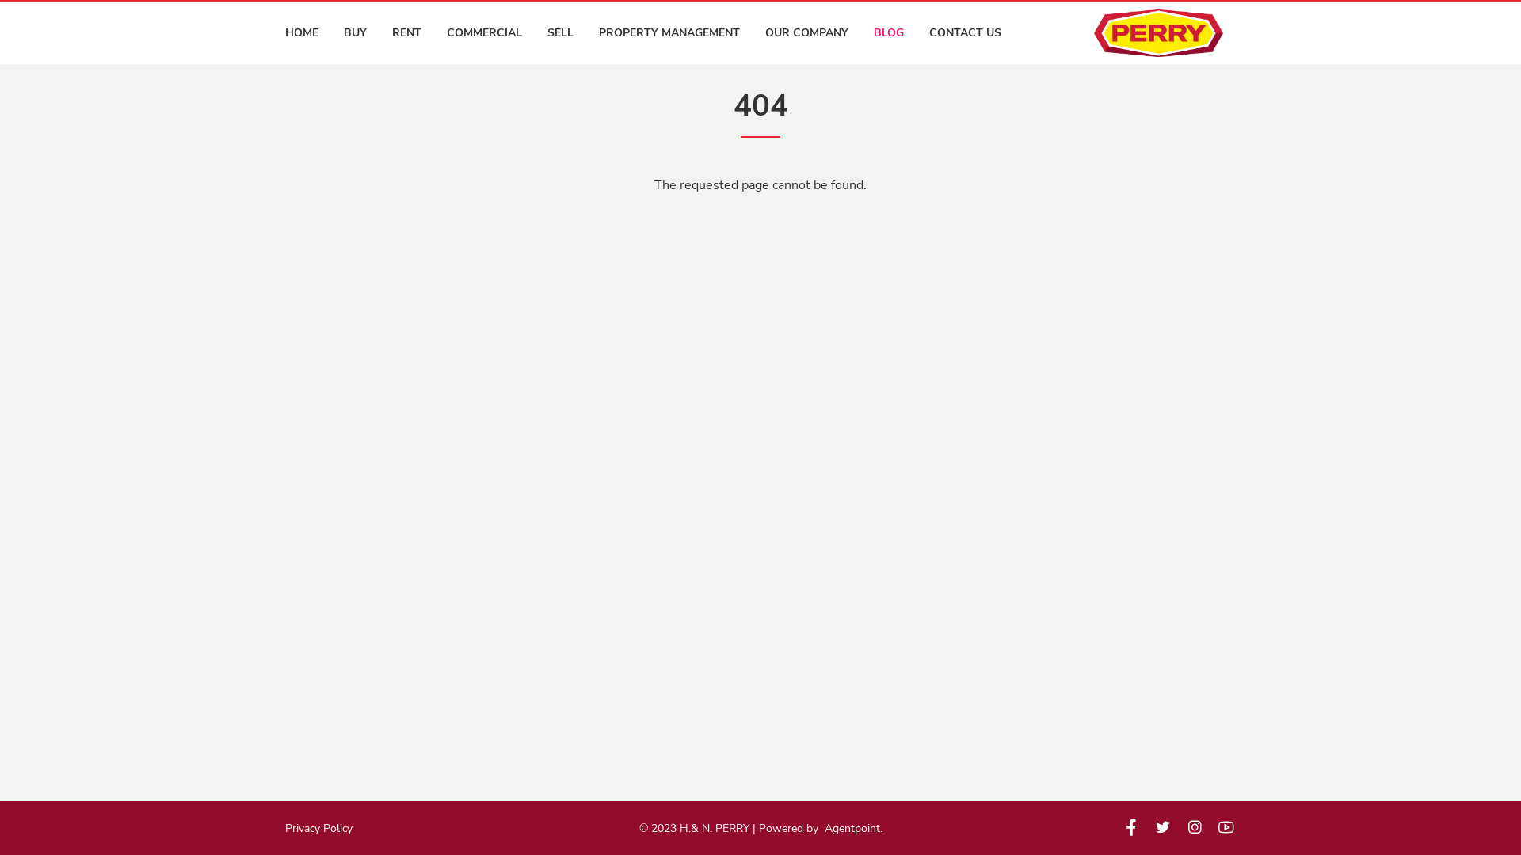 This screenshot has width=1521, height=855. Describe the element at coordinates (355, 33) in the screenshot. I see `BUY` at that location.